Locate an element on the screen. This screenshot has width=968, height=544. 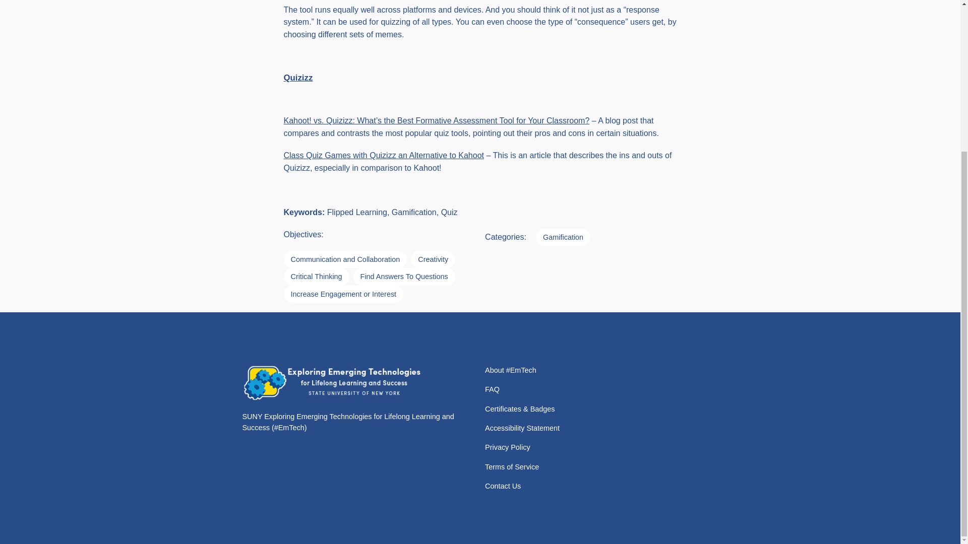
Increase Engagement or Interest is located at coordinates (343, 294).